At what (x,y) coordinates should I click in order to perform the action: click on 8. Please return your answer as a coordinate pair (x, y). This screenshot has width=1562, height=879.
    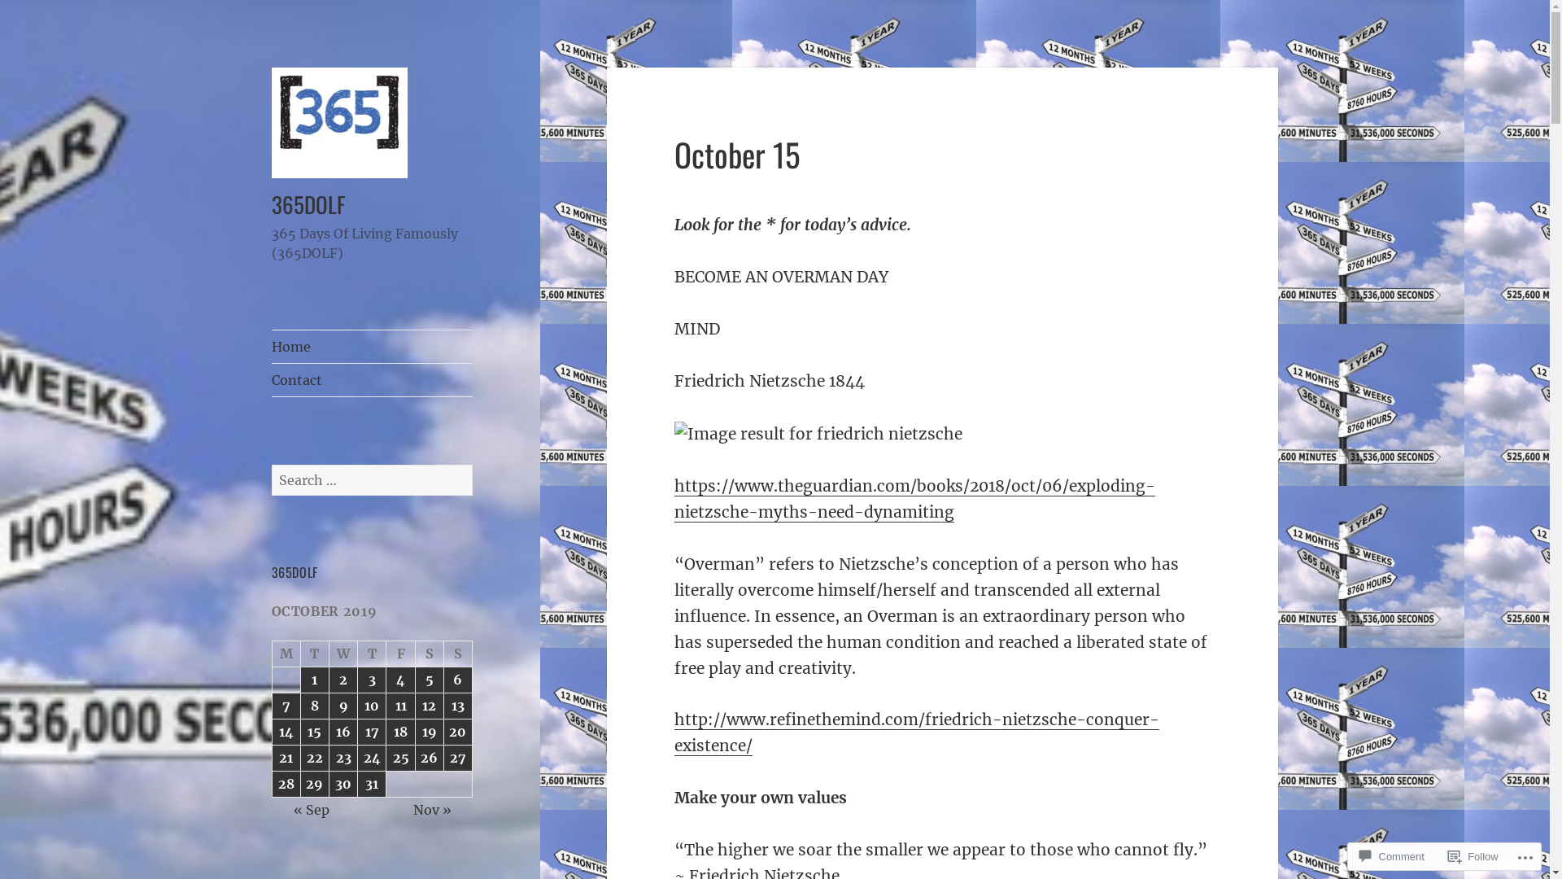
    Looking at the image, I should click on (315, 706).